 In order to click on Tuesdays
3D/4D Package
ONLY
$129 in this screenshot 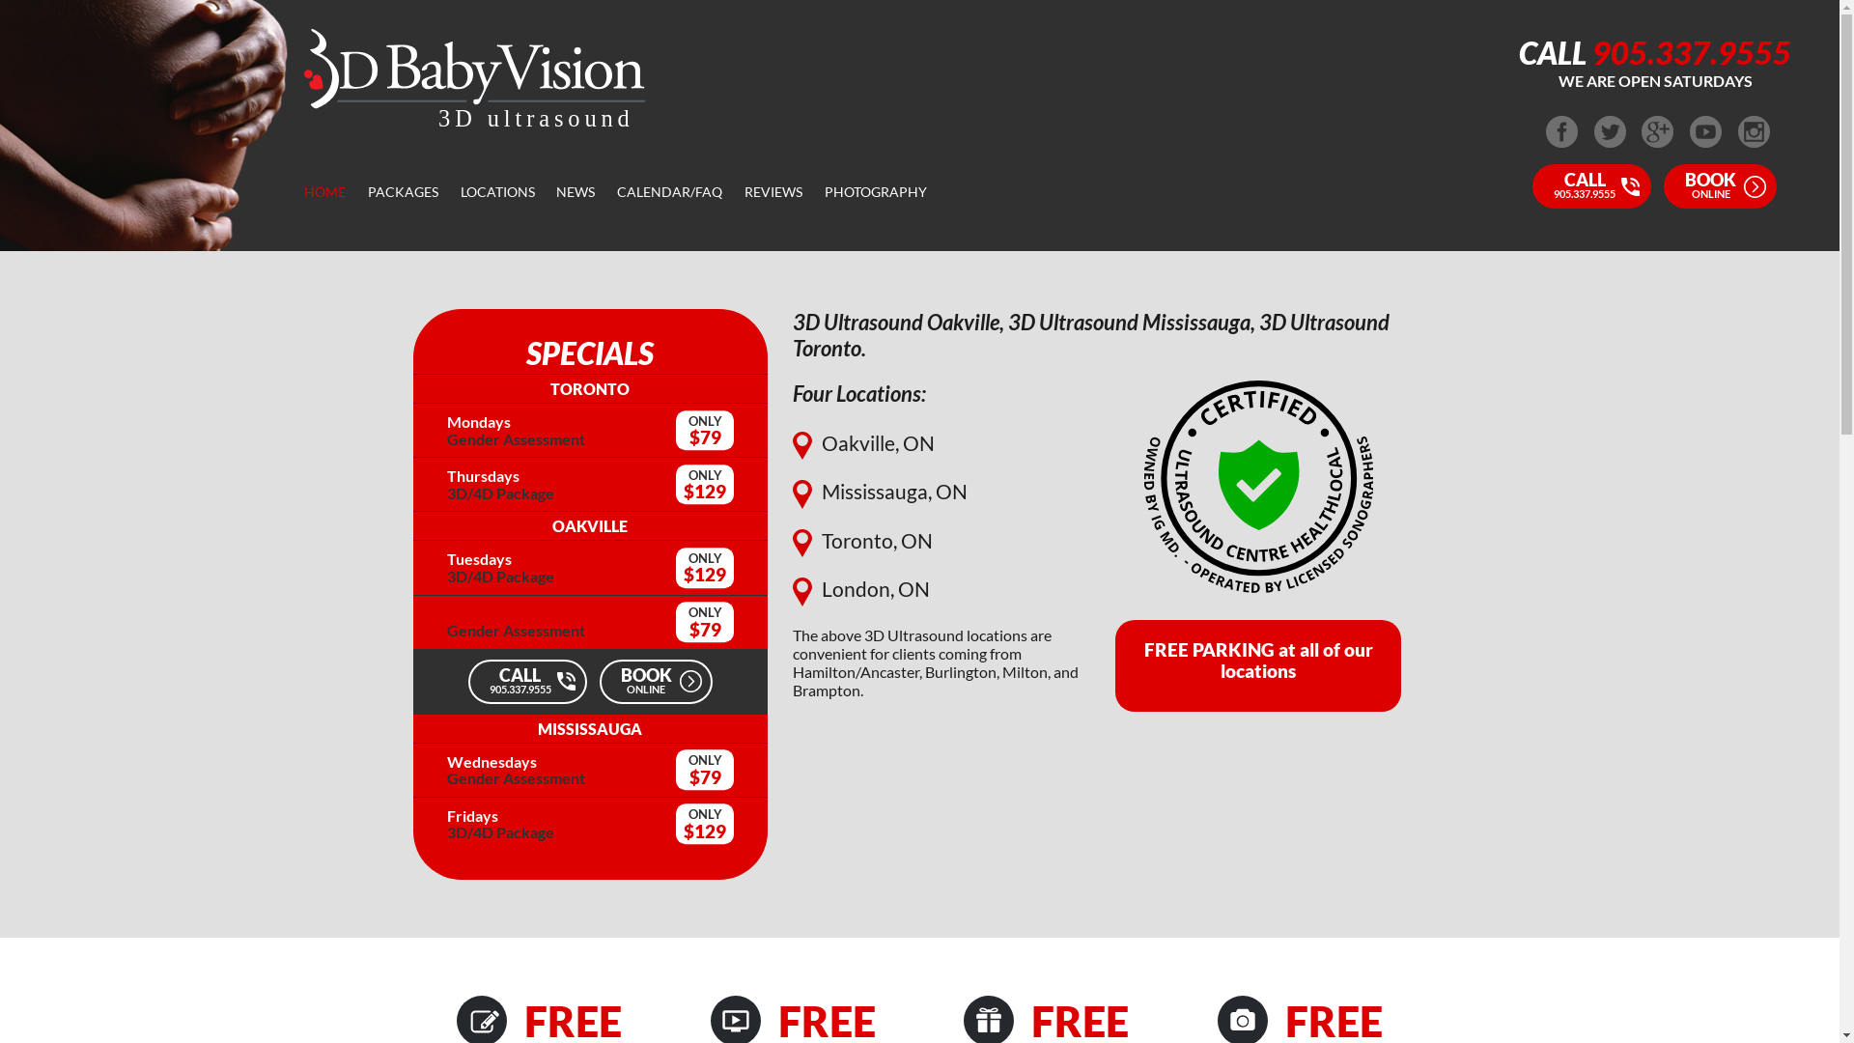, I will do `click(591, 568)`.